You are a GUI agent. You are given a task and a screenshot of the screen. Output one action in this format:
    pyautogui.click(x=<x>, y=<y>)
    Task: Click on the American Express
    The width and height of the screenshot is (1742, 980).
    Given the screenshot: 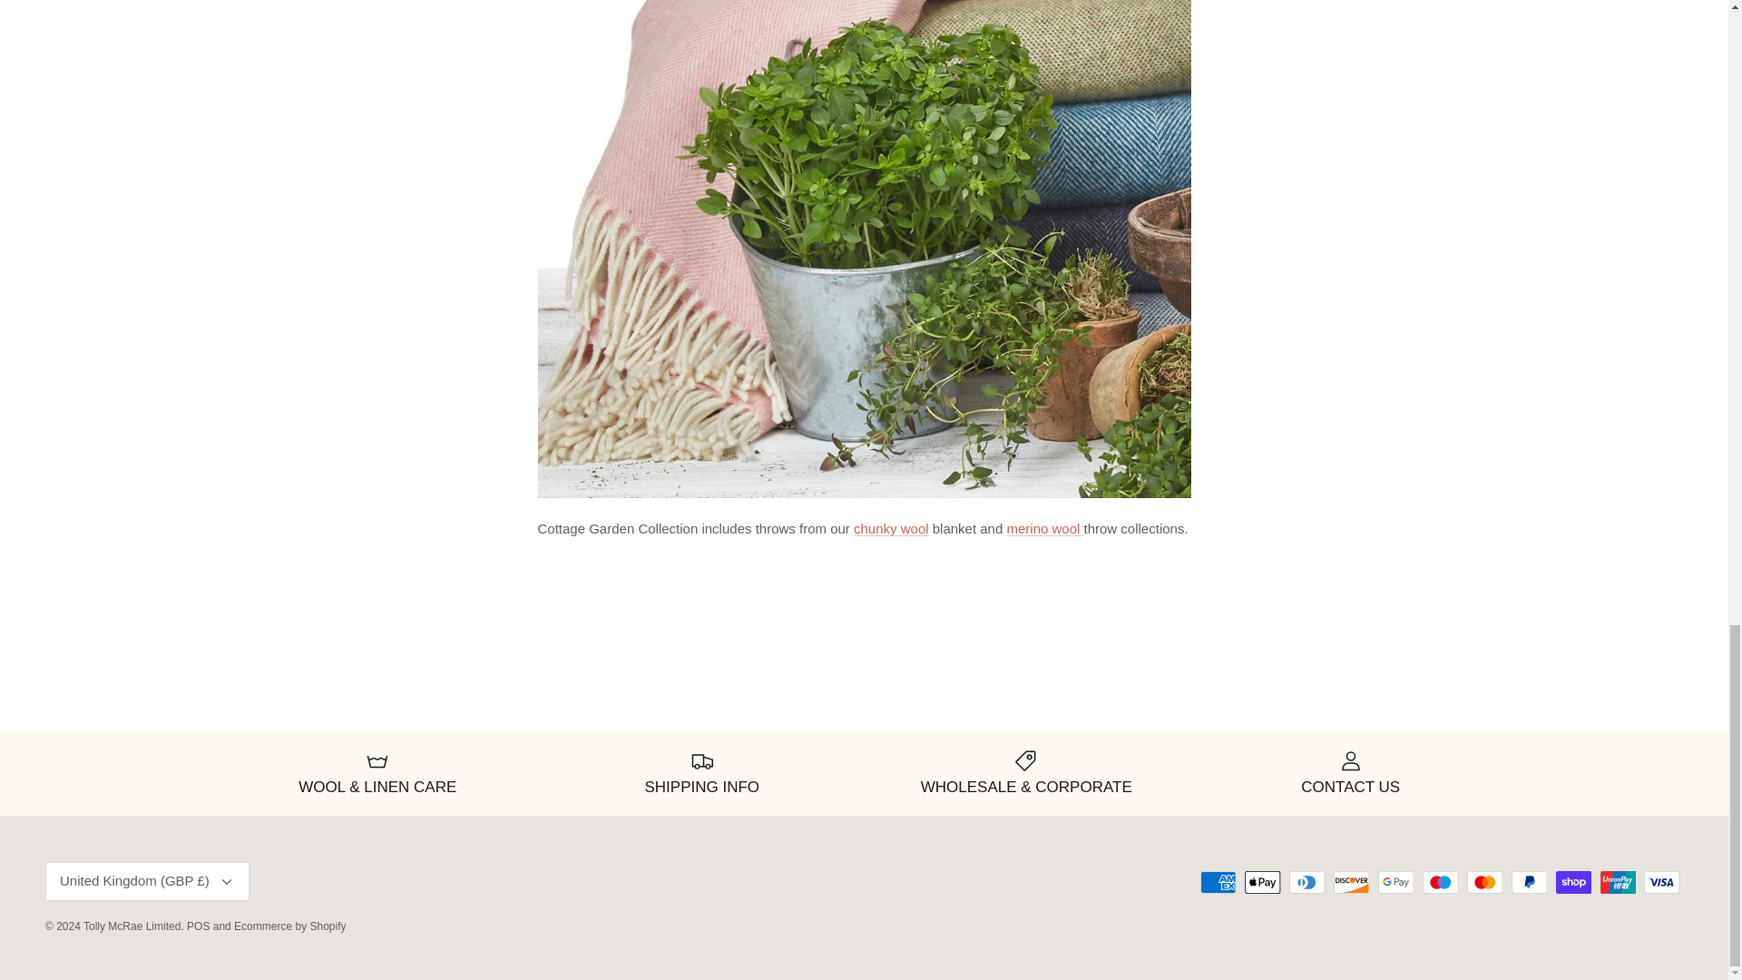 What is the action you would take?
    pyautogui.click(x=1218, y=882)
    